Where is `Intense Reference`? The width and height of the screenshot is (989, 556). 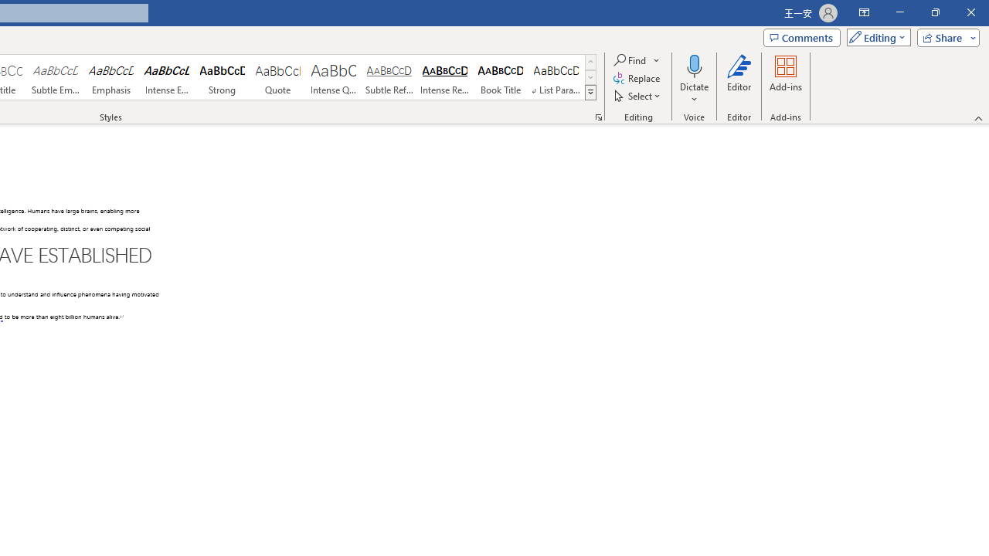 Intense Reference is located at coordinates (445, 77).